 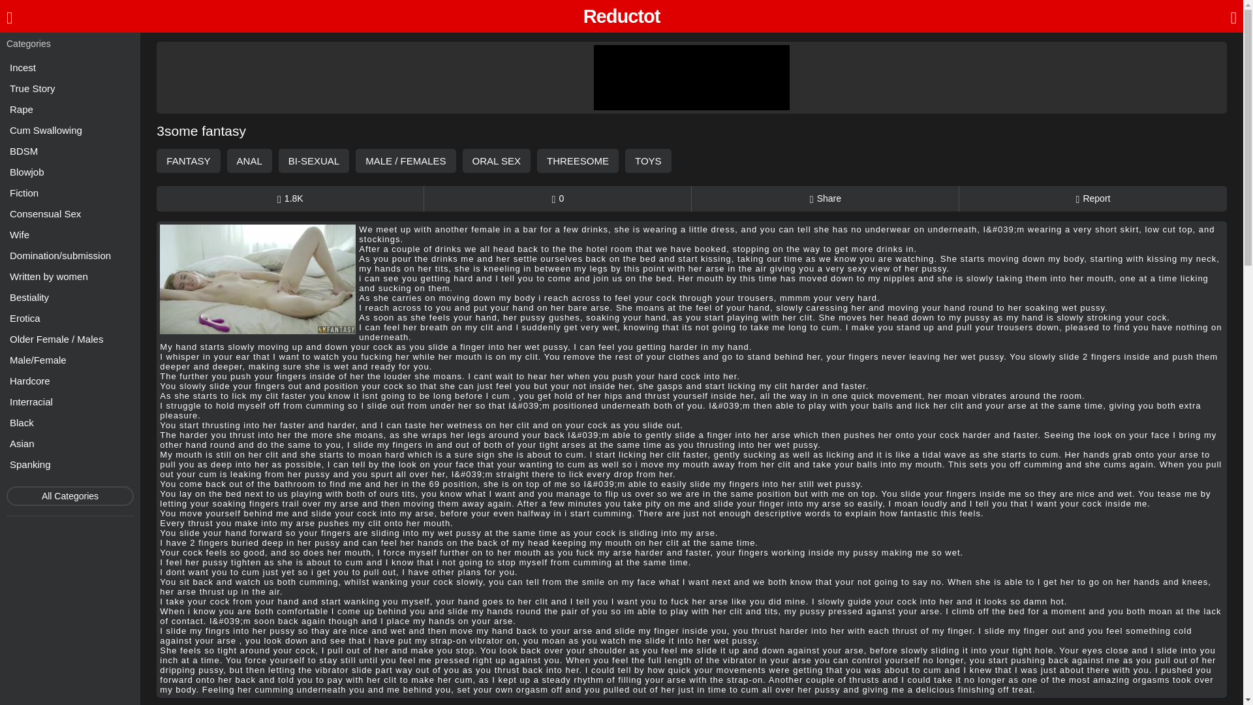 What do you see at coordinates (70, 444) in the screenshot?
I see `Asian` at bounding box center [70, 444].